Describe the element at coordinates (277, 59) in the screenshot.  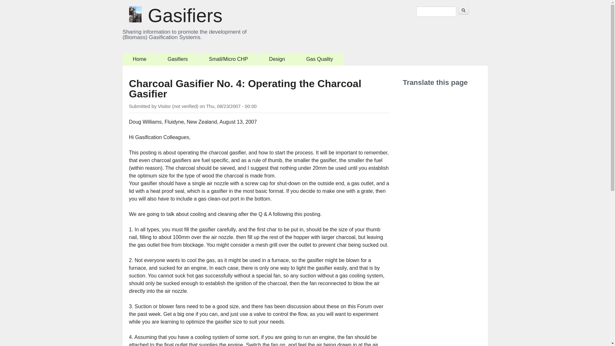
I see `Gasifier Design` at that location.